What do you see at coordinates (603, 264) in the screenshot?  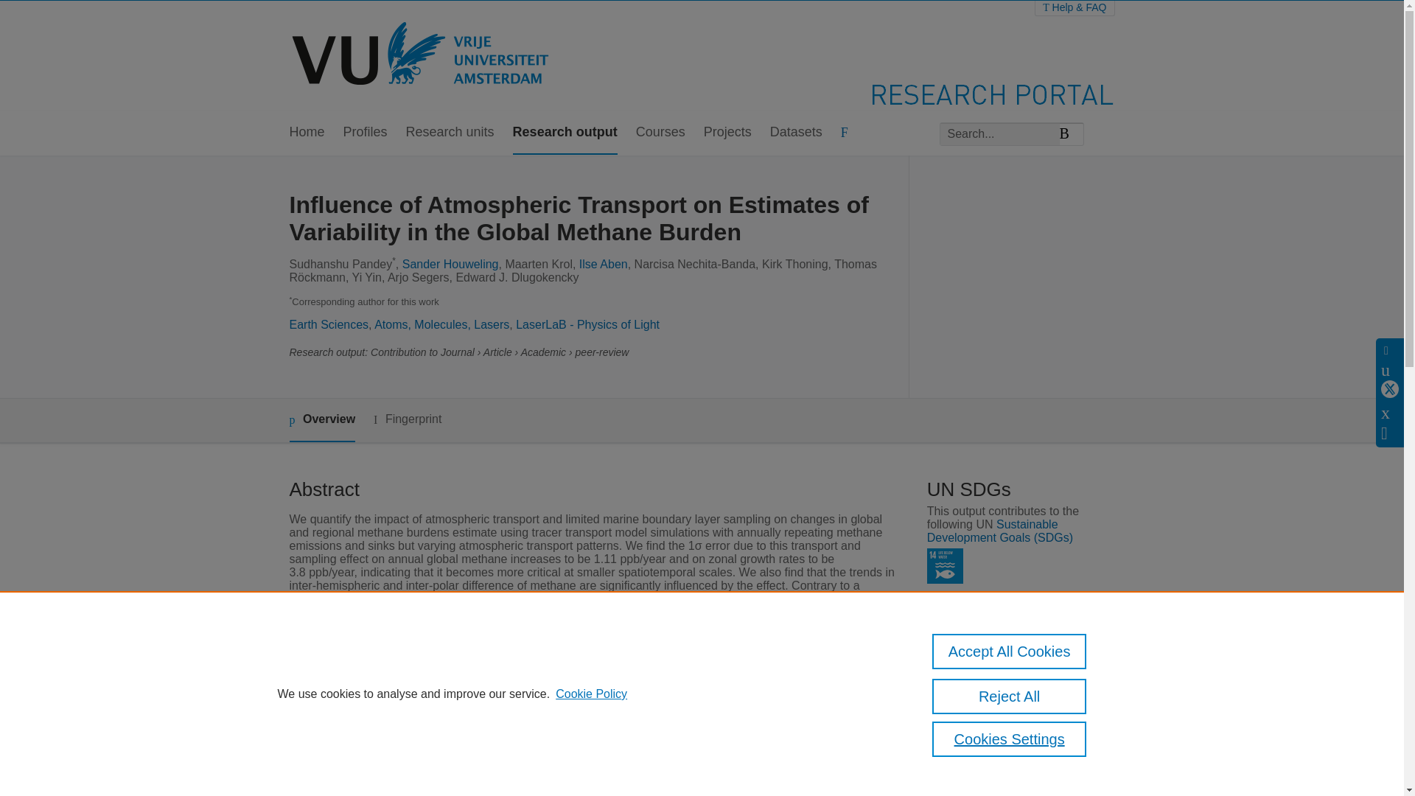 I see `Ilse Aben` at bounding box center [603, 264].